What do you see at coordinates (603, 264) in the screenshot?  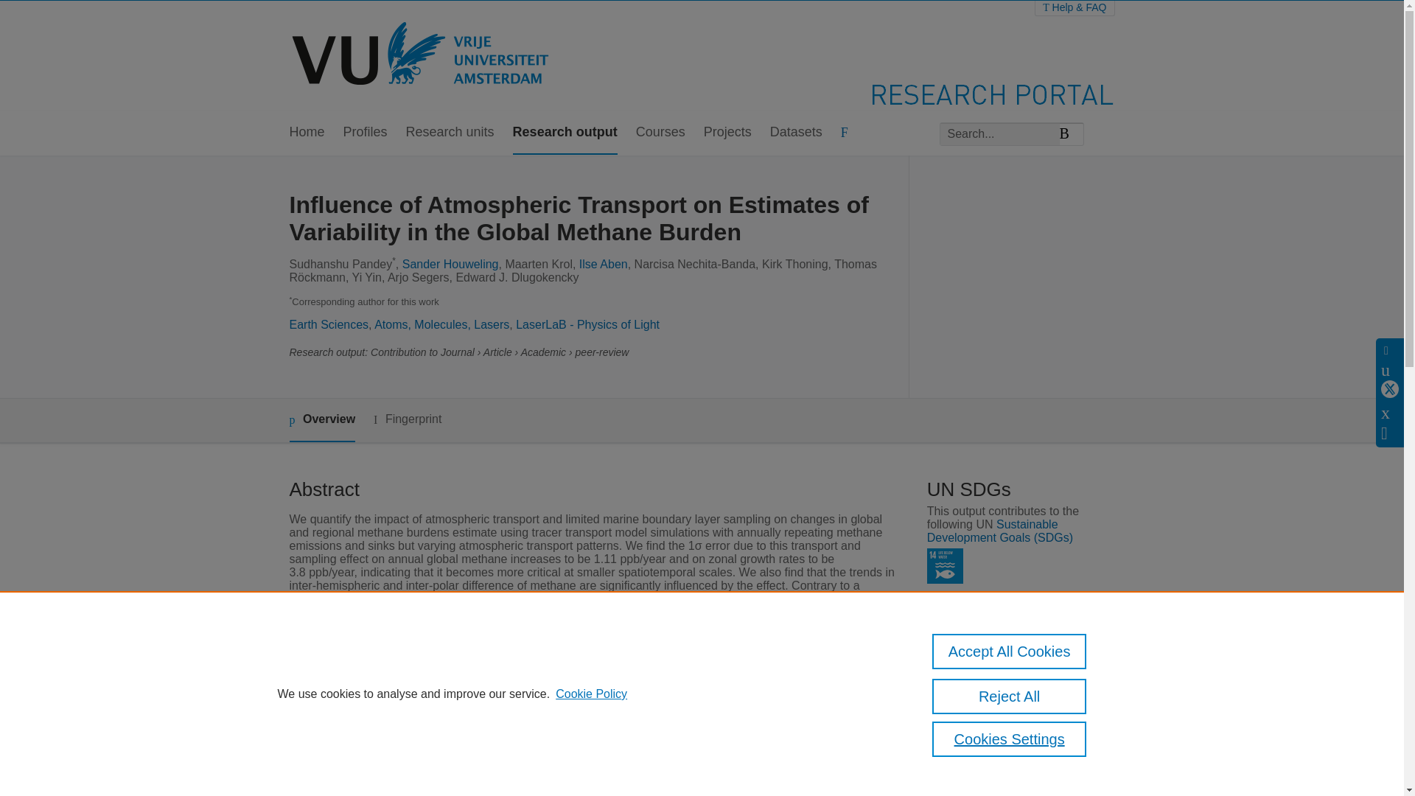 I see `Ilse Aben` at bounding box center [603, 264].